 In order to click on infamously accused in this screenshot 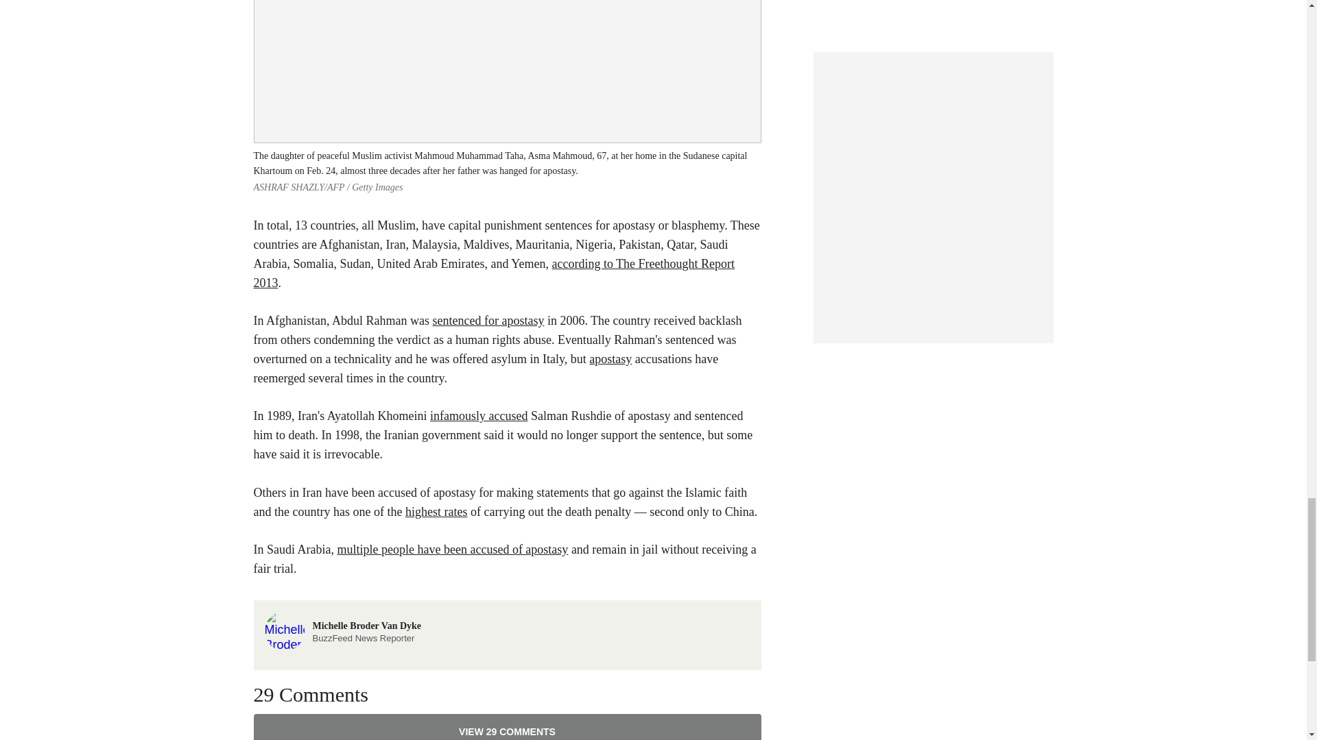, I will do `click(479, 415)`.